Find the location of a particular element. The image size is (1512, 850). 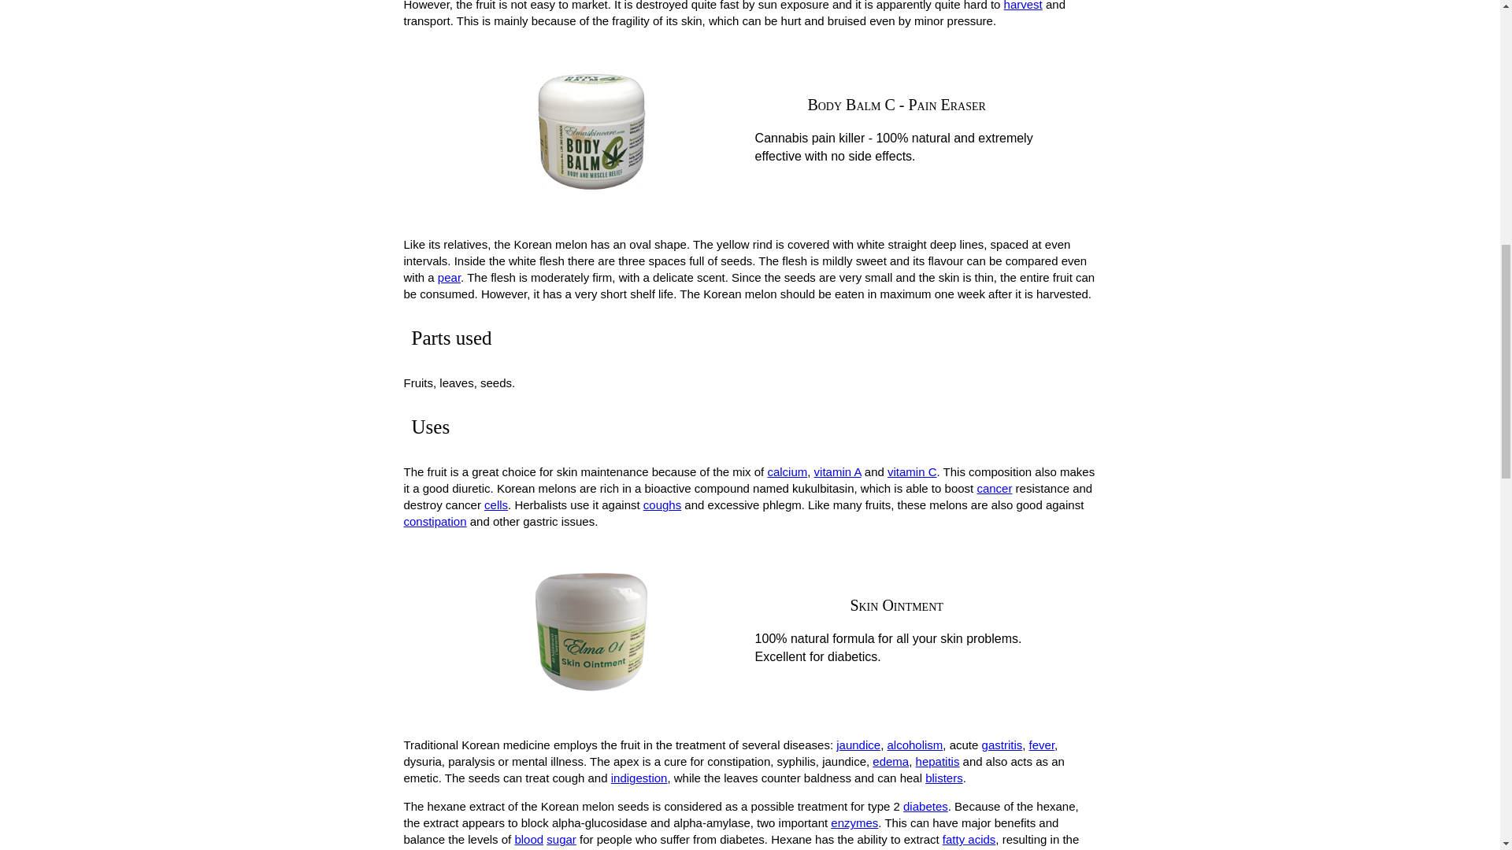

vitamin A is located at coordinates (838, 471).